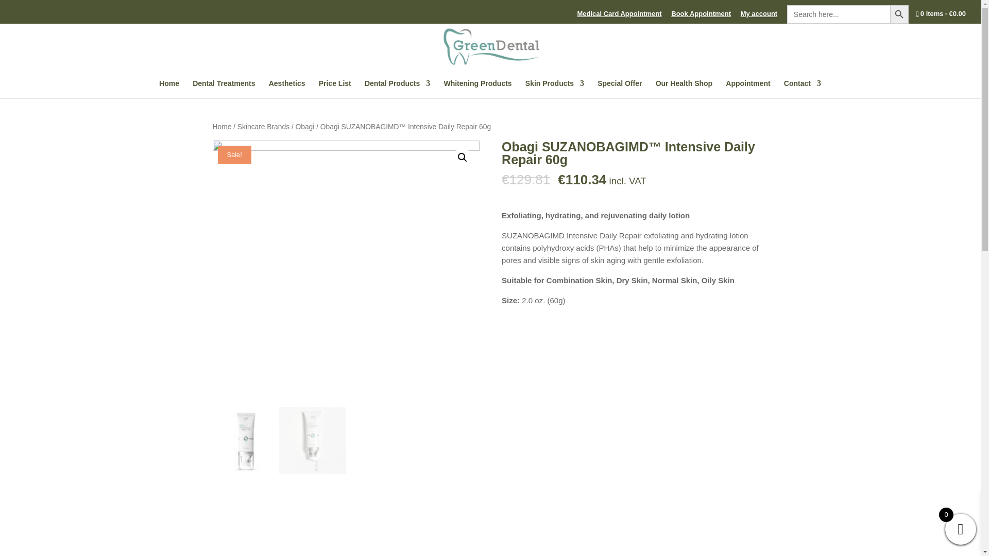 This screenshot has width=989, height=556. I want to click on My account, so click(759, 16).